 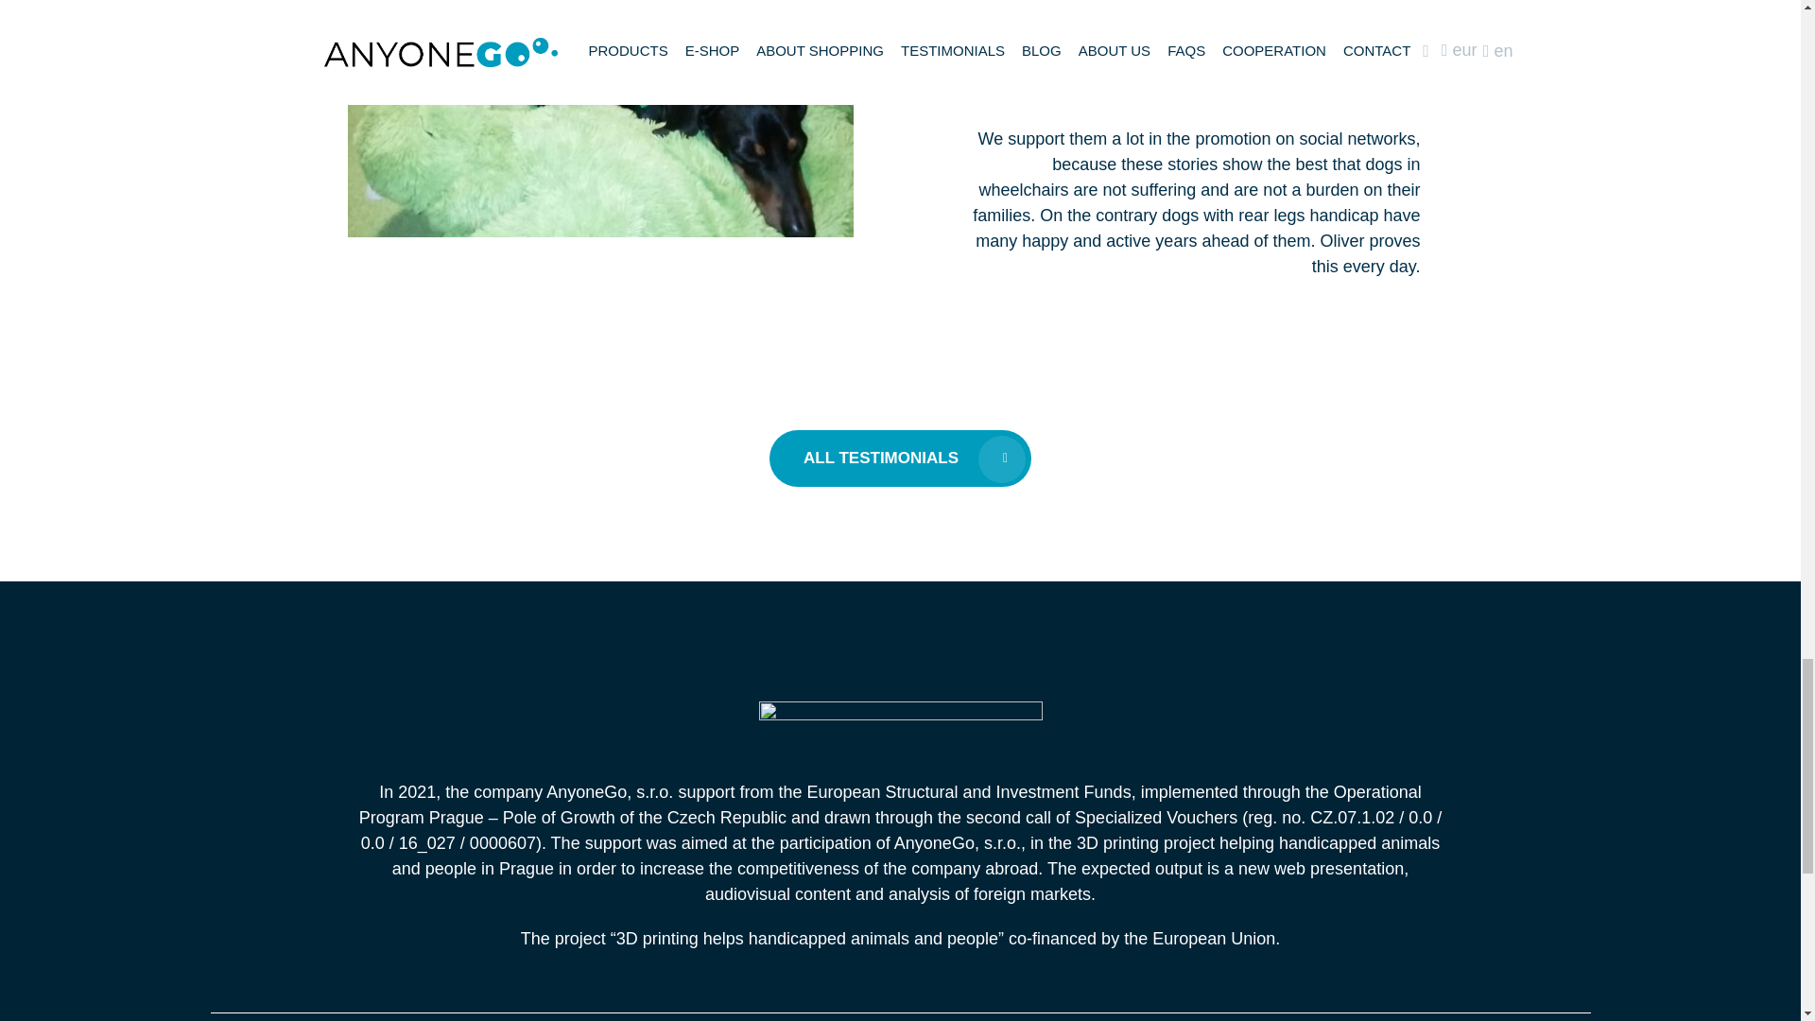 I want to click on ALL TESTIMONIALS, so click(x=900, y=458).